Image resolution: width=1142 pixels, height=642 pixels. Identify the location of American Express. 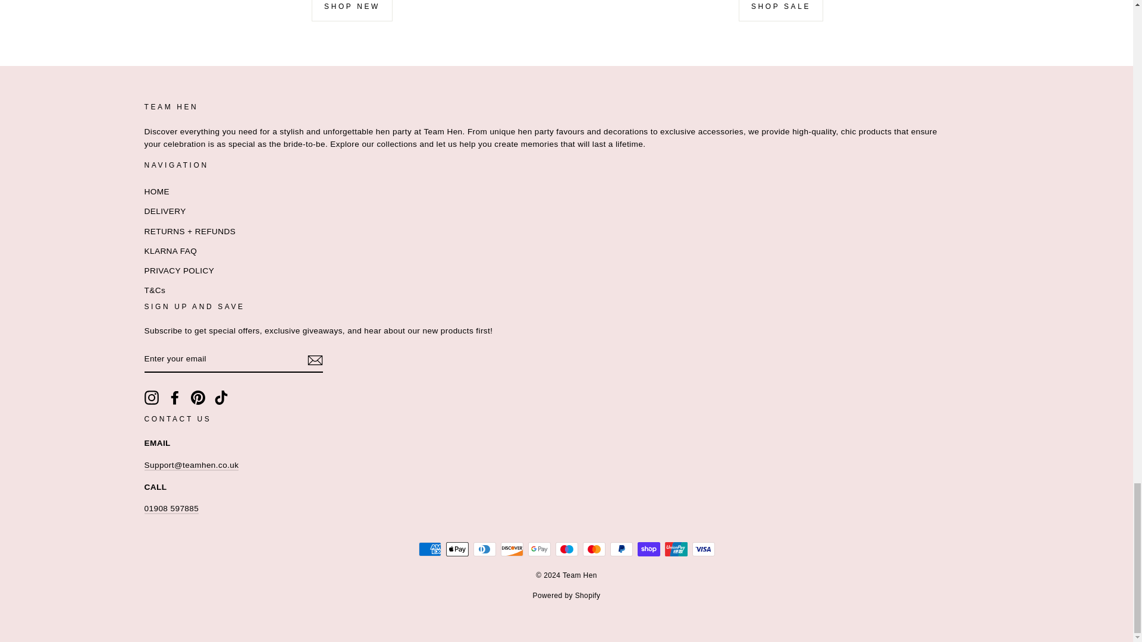
(429, 549).